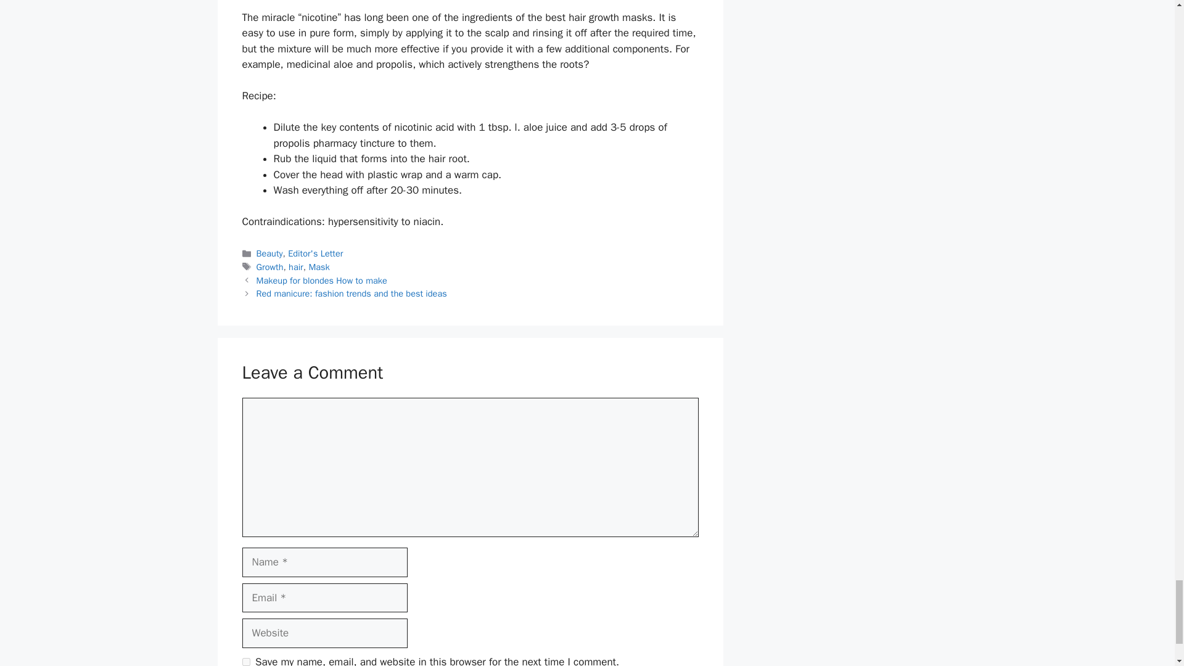 The image size is (1184, 666). What do you see at coordinates (296, 266) in the screenshot?
I see `hair` at bounding box center [296, 266].